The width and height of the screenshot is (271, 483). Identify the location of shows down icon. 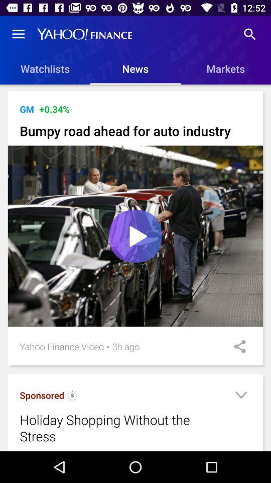
(241, 396).